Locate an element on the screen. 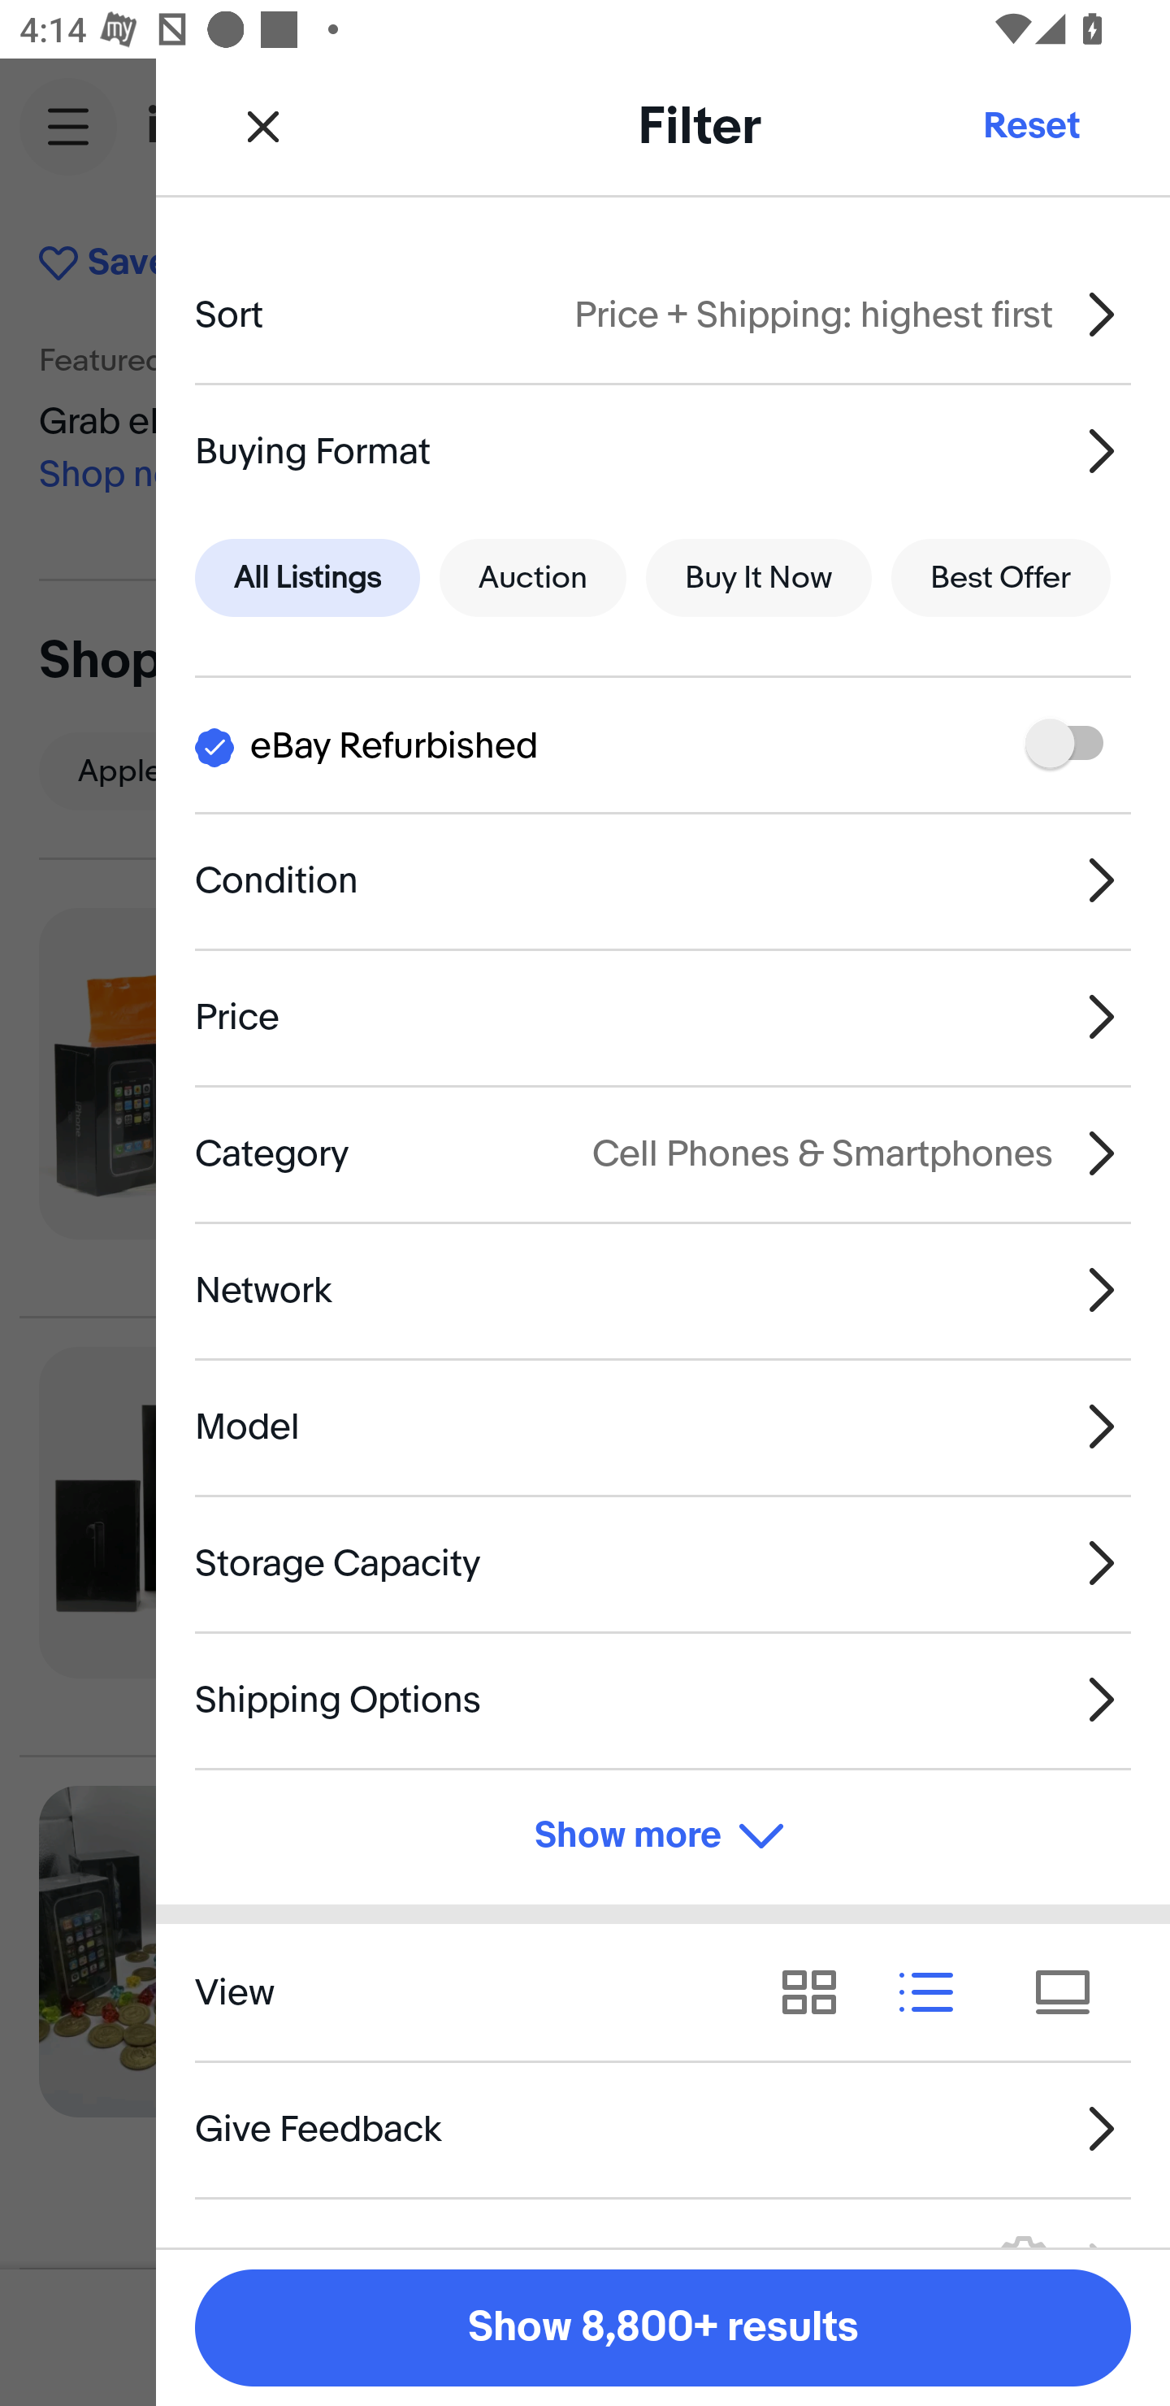 This screenshot has width=1170, height=2406. Price is located at coordinates (663, 1016).